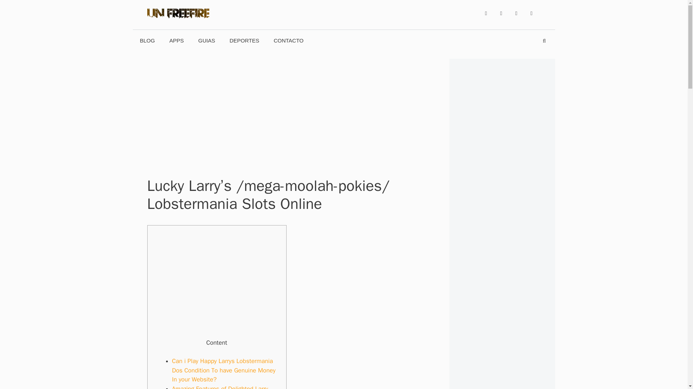 The image size is (693, 389). I want to click on Amazing Features of Delighted Larry Lobstermania Harbors, so click(219, 387).